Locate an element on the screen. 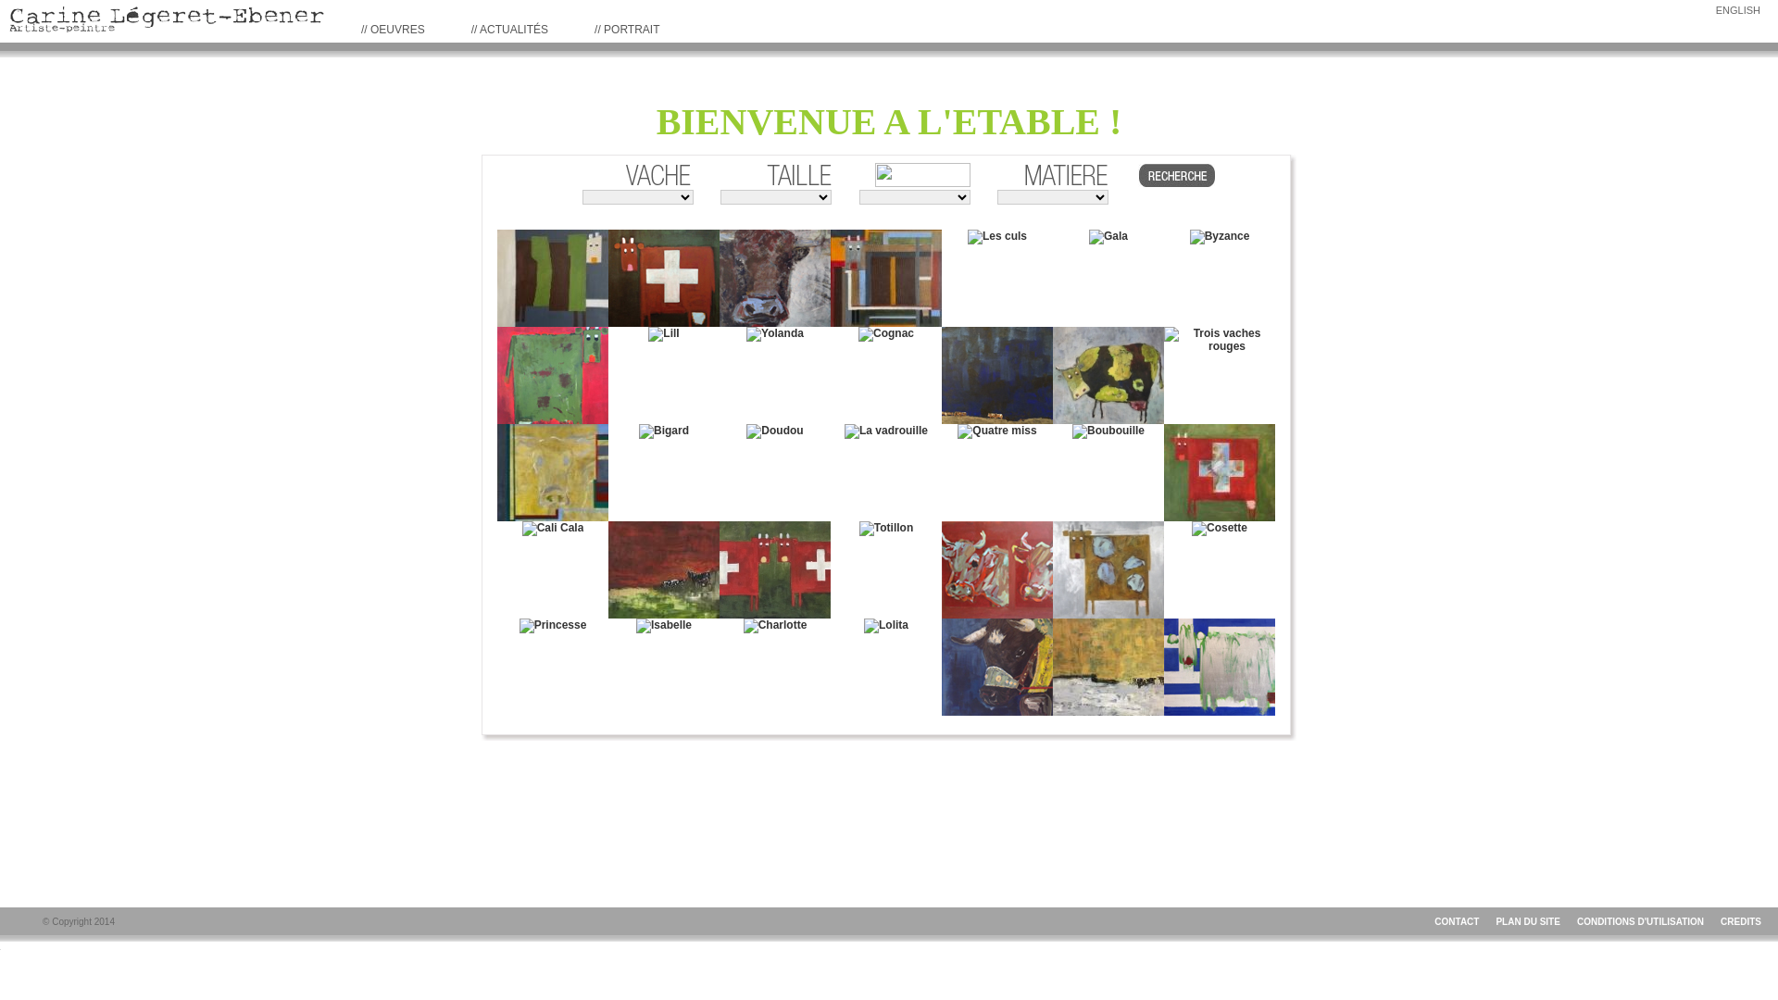  LilI is located at coordinates (663, 334).